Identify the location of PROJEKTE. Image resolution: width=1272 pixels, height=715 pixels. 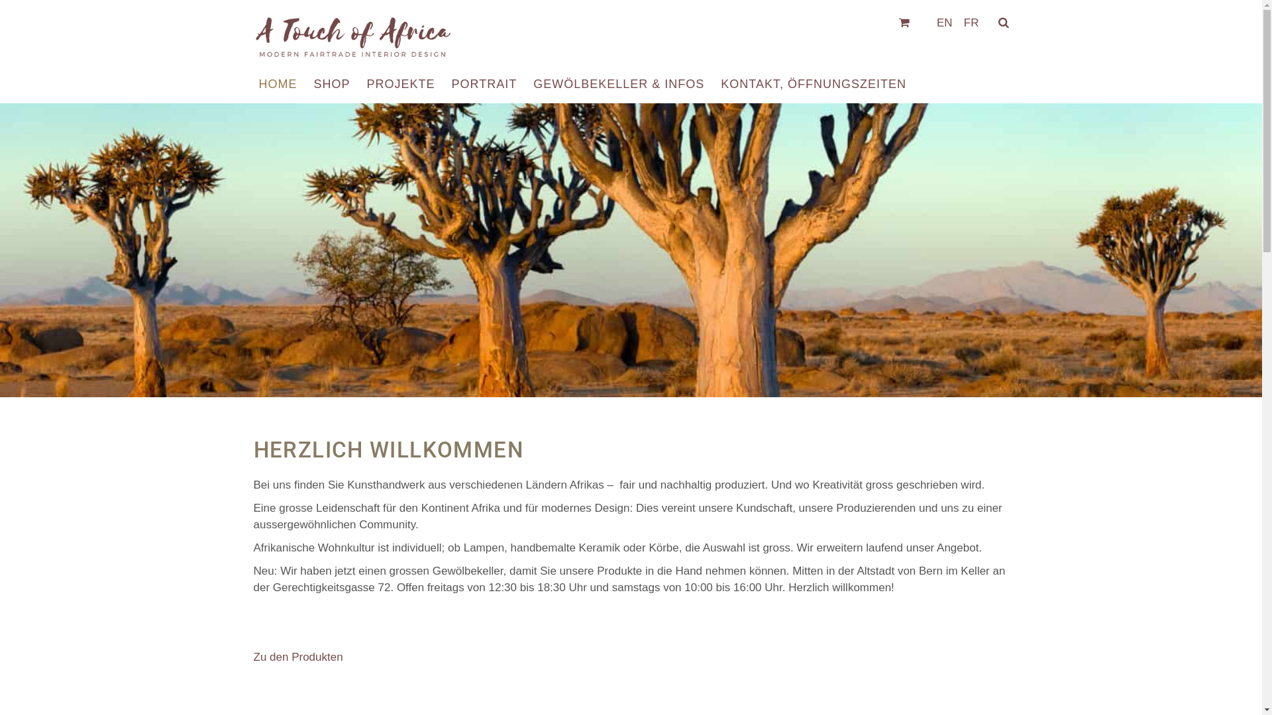
(401, 84).